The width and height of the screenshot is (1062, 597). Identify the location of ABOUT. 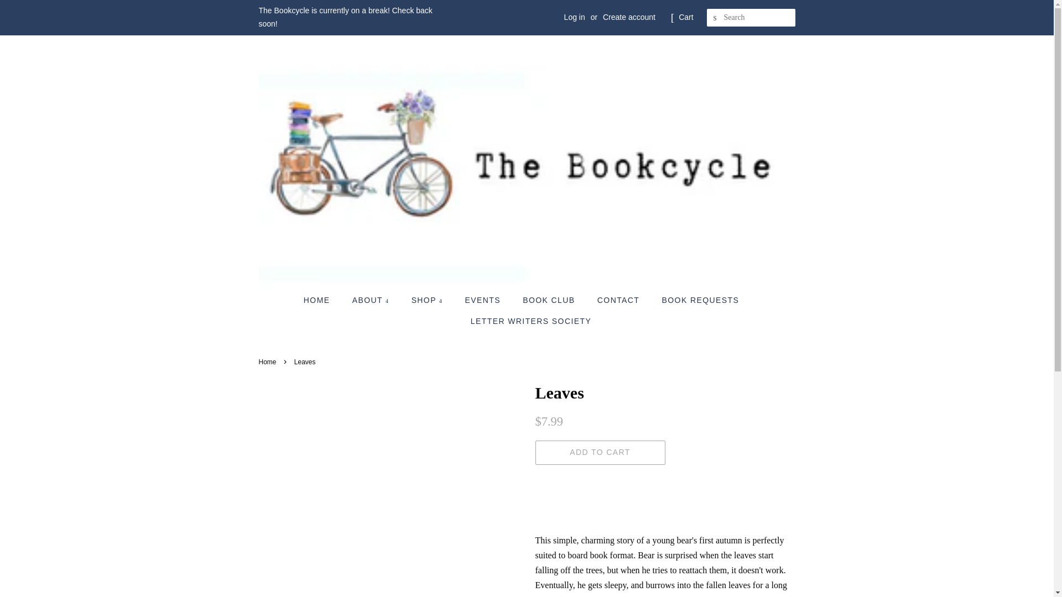
(372, 300).